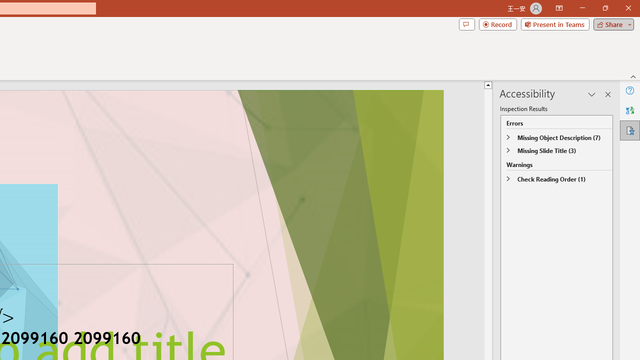  I want to click on Translator, so click(630, 110).